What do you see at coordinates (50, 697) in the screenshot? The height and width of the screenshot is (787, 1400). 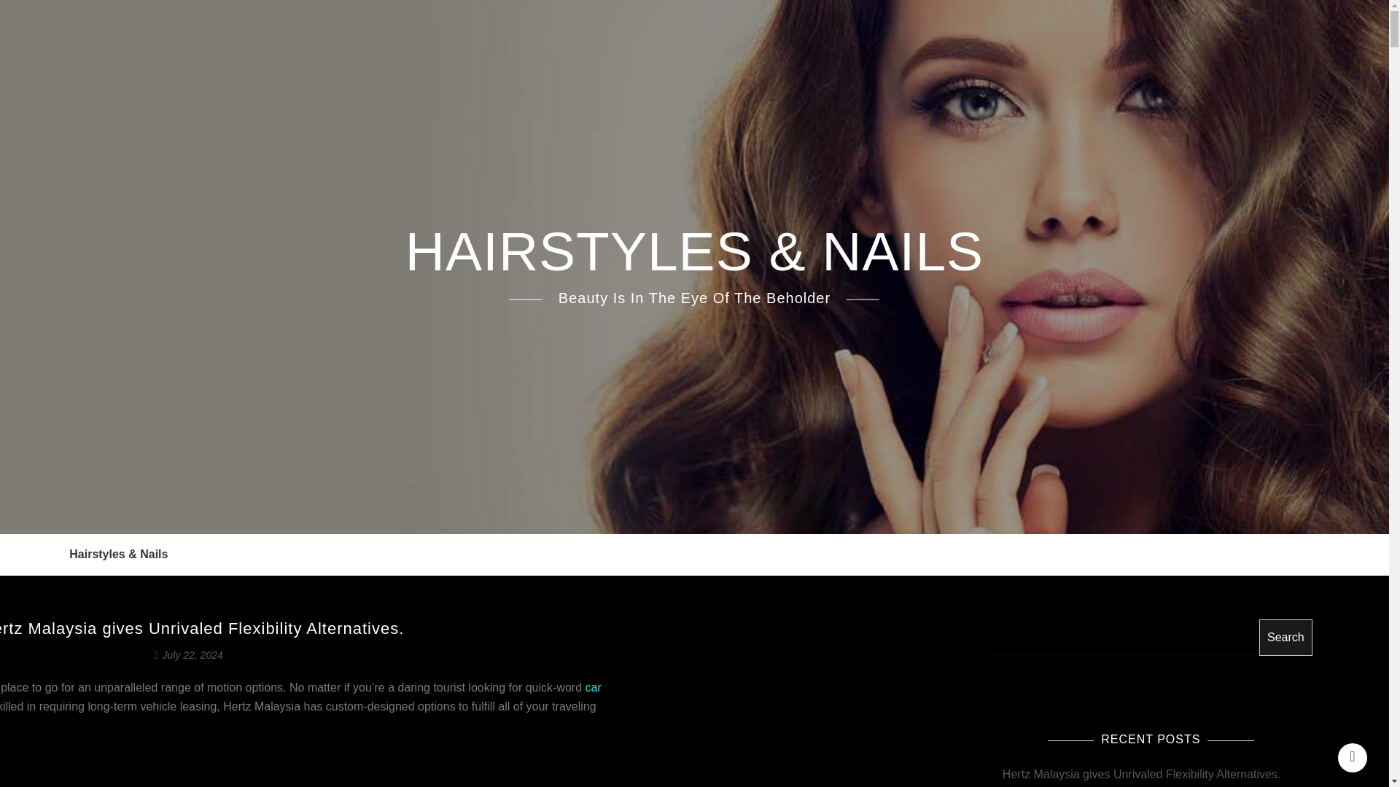 I see `car rental` at bounding box center [50, 697].